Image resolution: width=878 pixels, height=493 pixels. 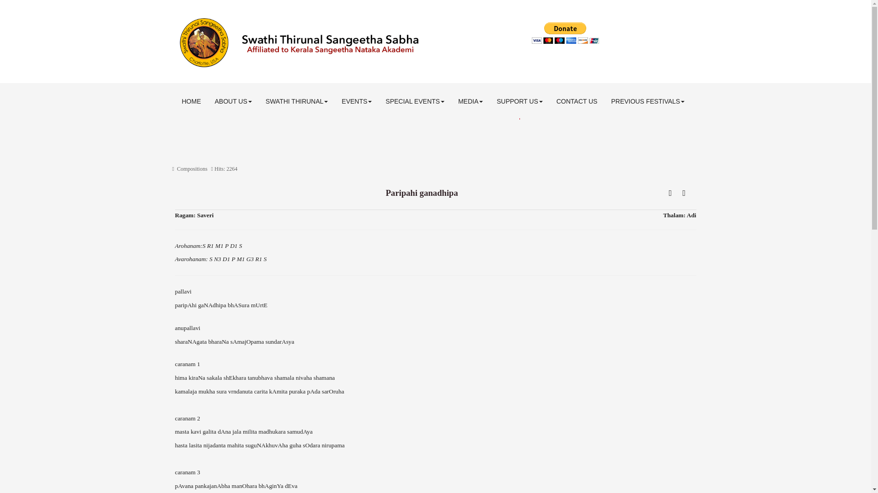 What do you see at coordinates (346, 43) in the screenshot?
I see `Swathi Thirunal Sangeetha Sabha` at bounding box center [346, 43].